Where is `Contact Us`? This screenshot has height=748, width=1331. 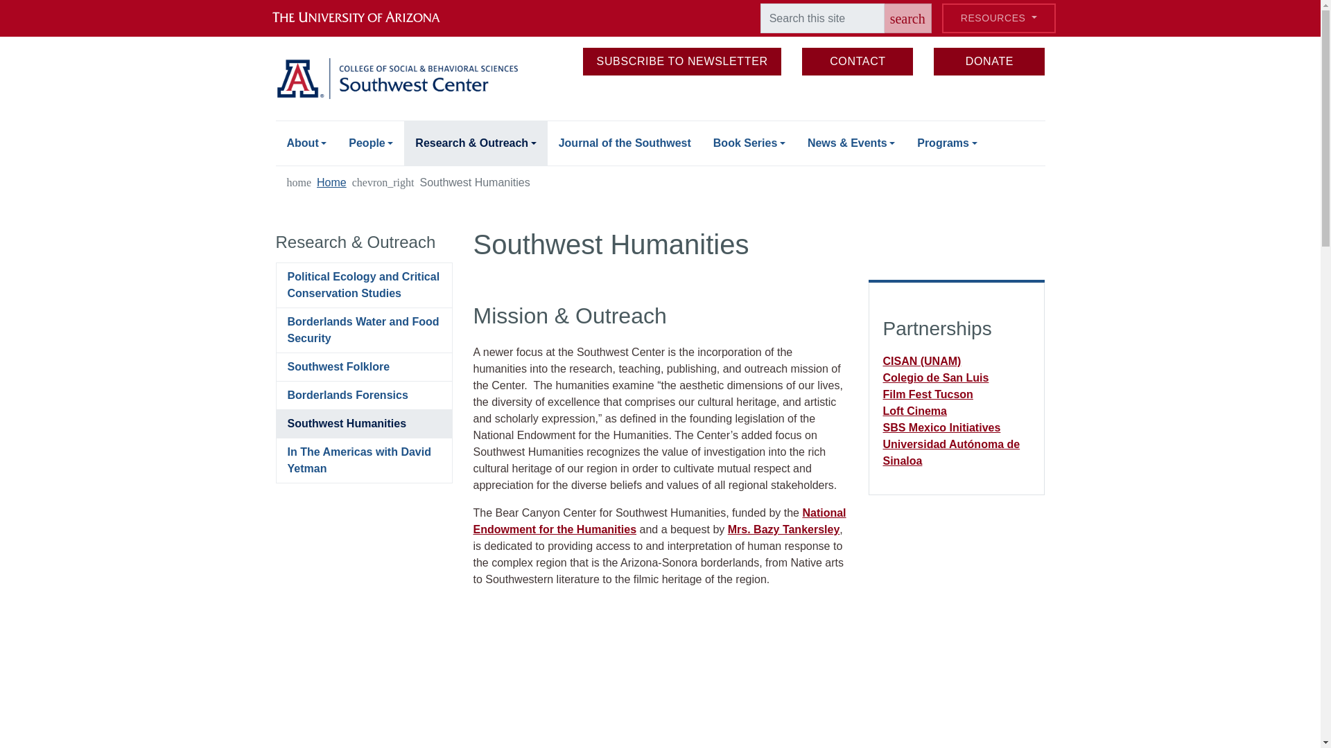
Contact Us is located at coordinates (858, 62).